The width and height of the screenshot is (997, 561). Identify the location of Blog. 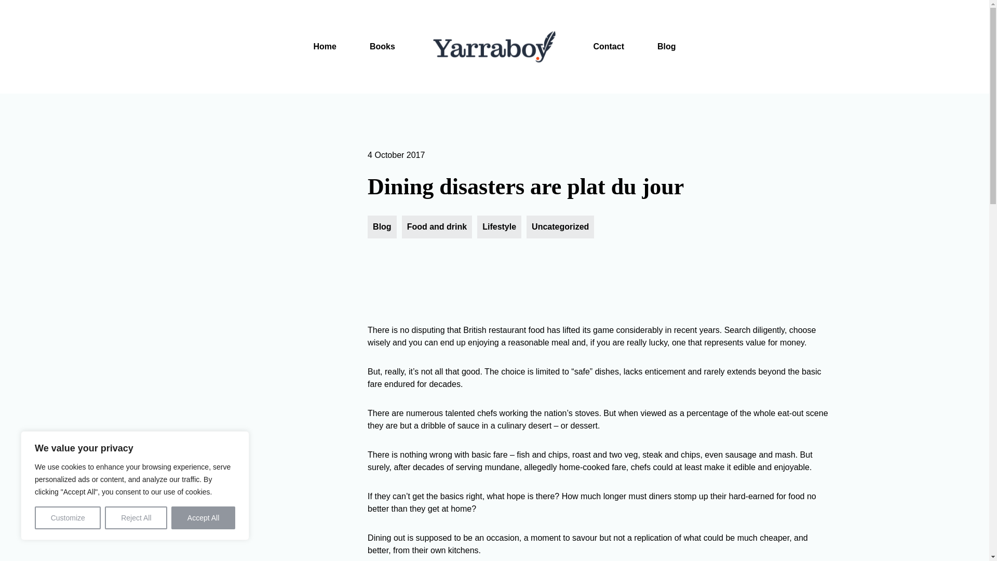
(667, 47).